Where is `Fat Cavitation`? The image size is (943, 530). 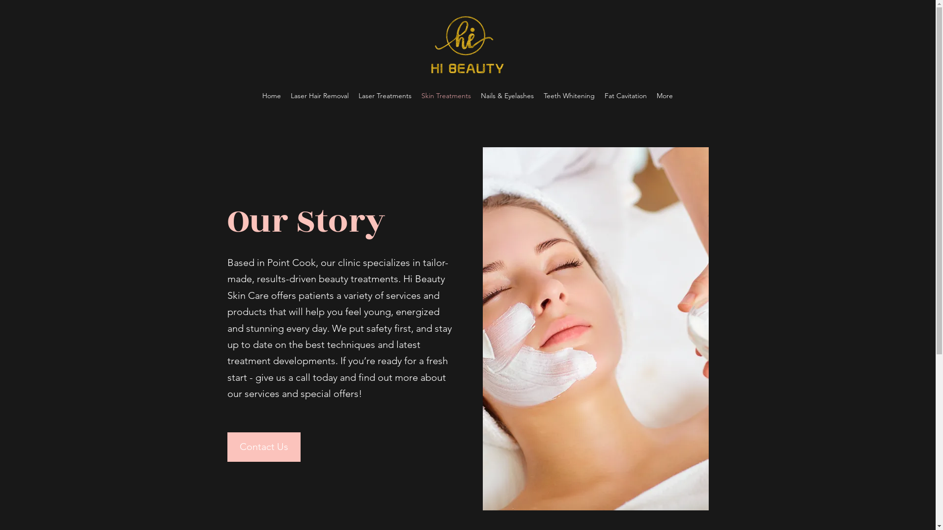
Fat Cavitation is located at coordinates (626, 96).